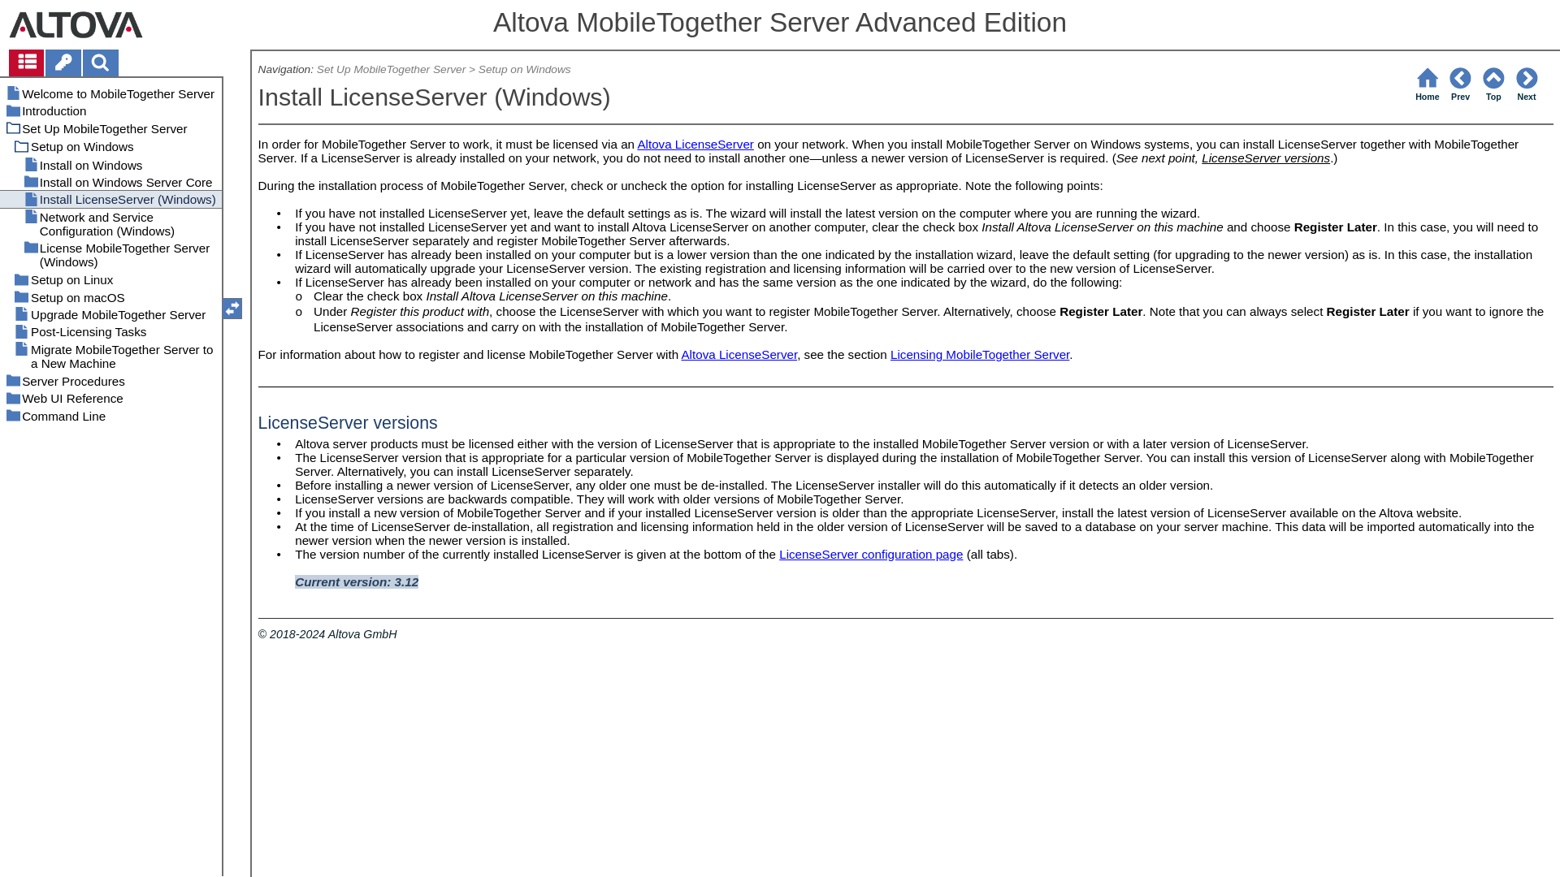 The width and height of the screenshot is (1560, 877). Describe the element at coordinates (110, 146) in the screenshot. I see `Setup on Windows` at that location.